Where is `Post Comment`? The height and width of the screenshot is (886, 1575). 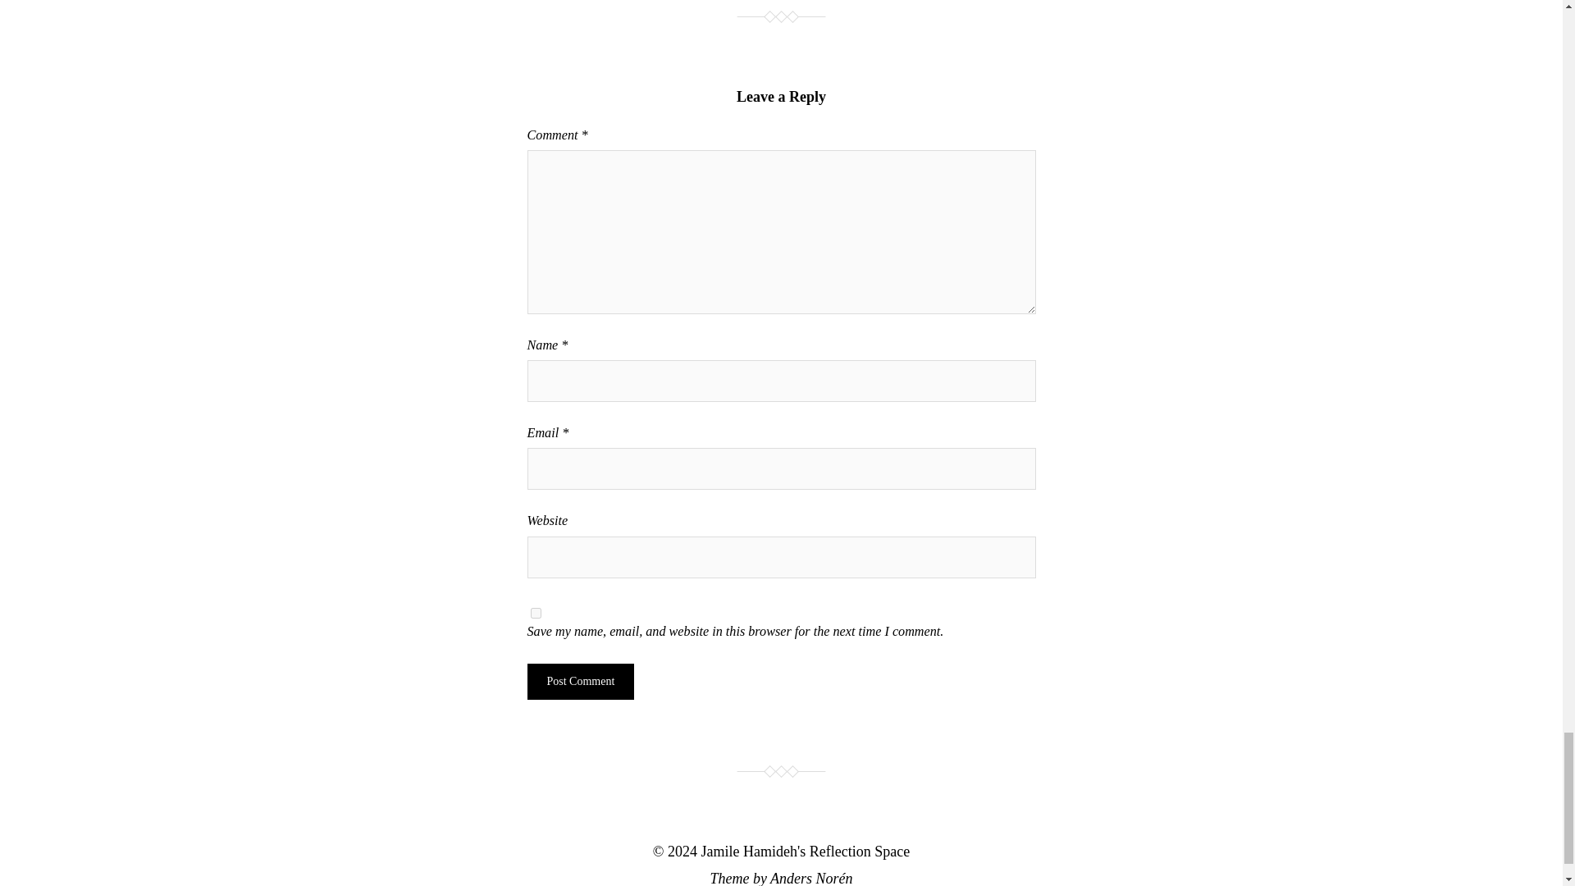 Post Comment is located at coordinates (580, 681).